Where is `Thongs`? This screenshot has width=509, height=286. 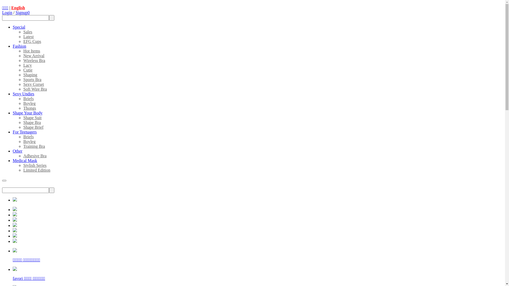
Thongs is located at coordinates (30, 108).